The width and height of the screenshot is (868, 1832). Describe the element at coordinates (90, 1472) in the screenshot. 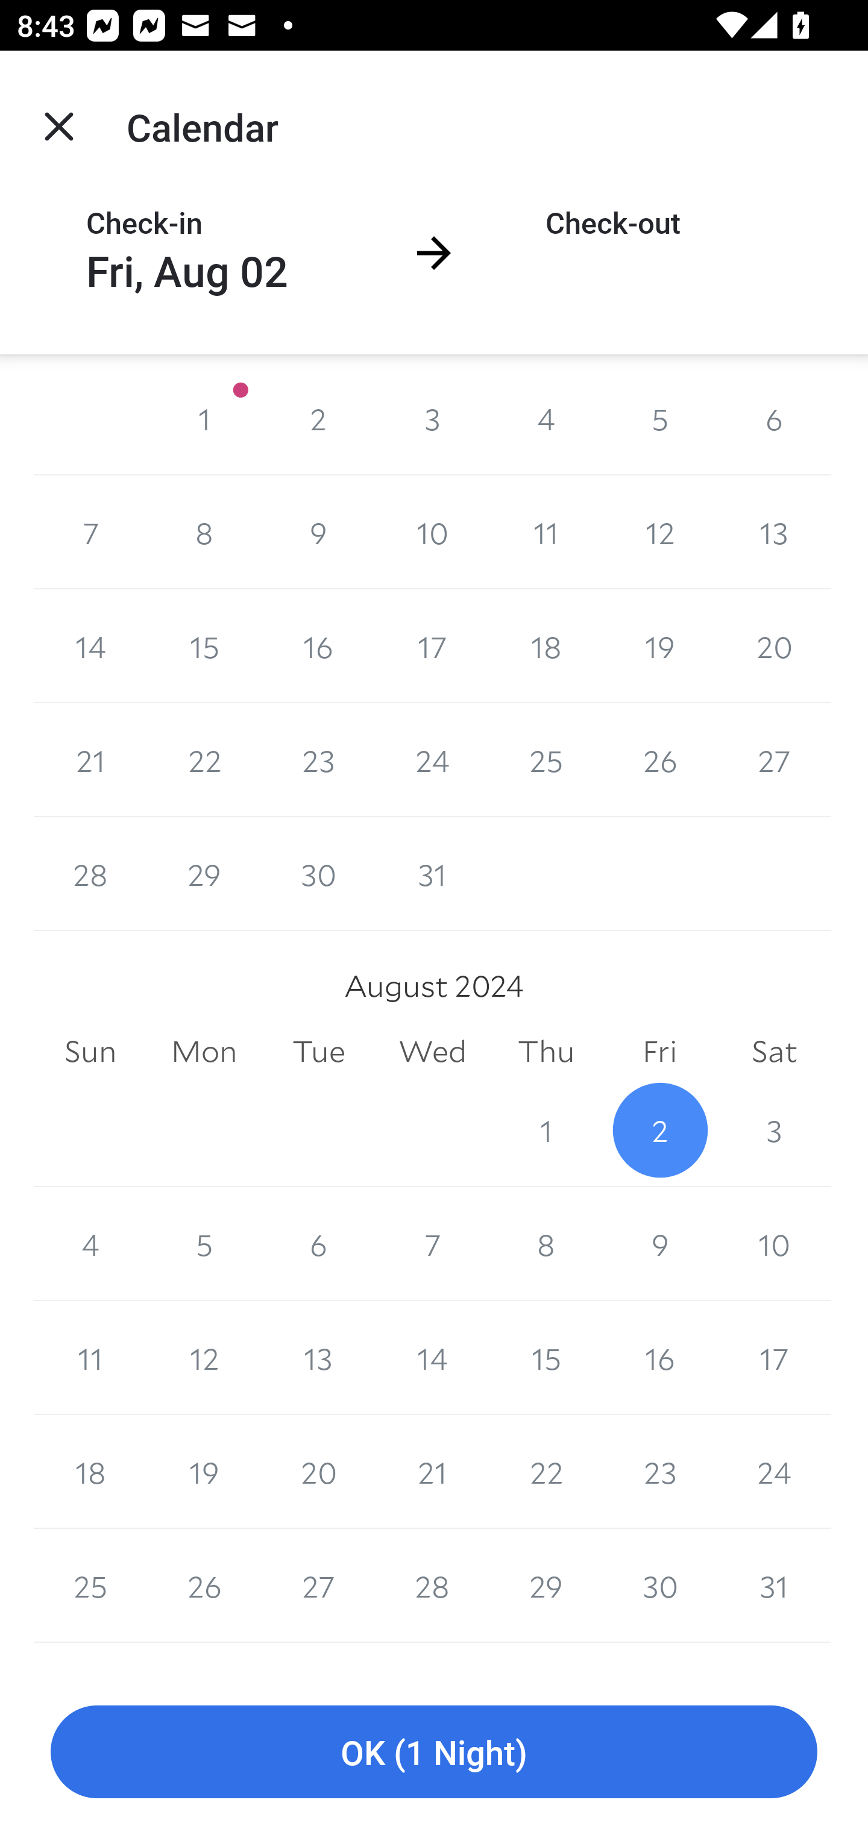

I see `18 18 August 2024` at that location.